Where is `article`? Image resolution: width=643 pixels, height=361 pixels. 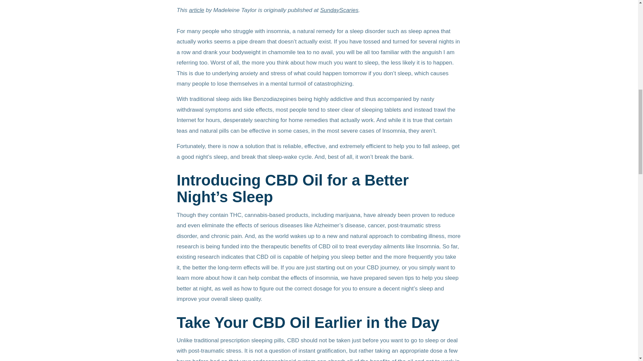 article is located at coordinates (196, 10).